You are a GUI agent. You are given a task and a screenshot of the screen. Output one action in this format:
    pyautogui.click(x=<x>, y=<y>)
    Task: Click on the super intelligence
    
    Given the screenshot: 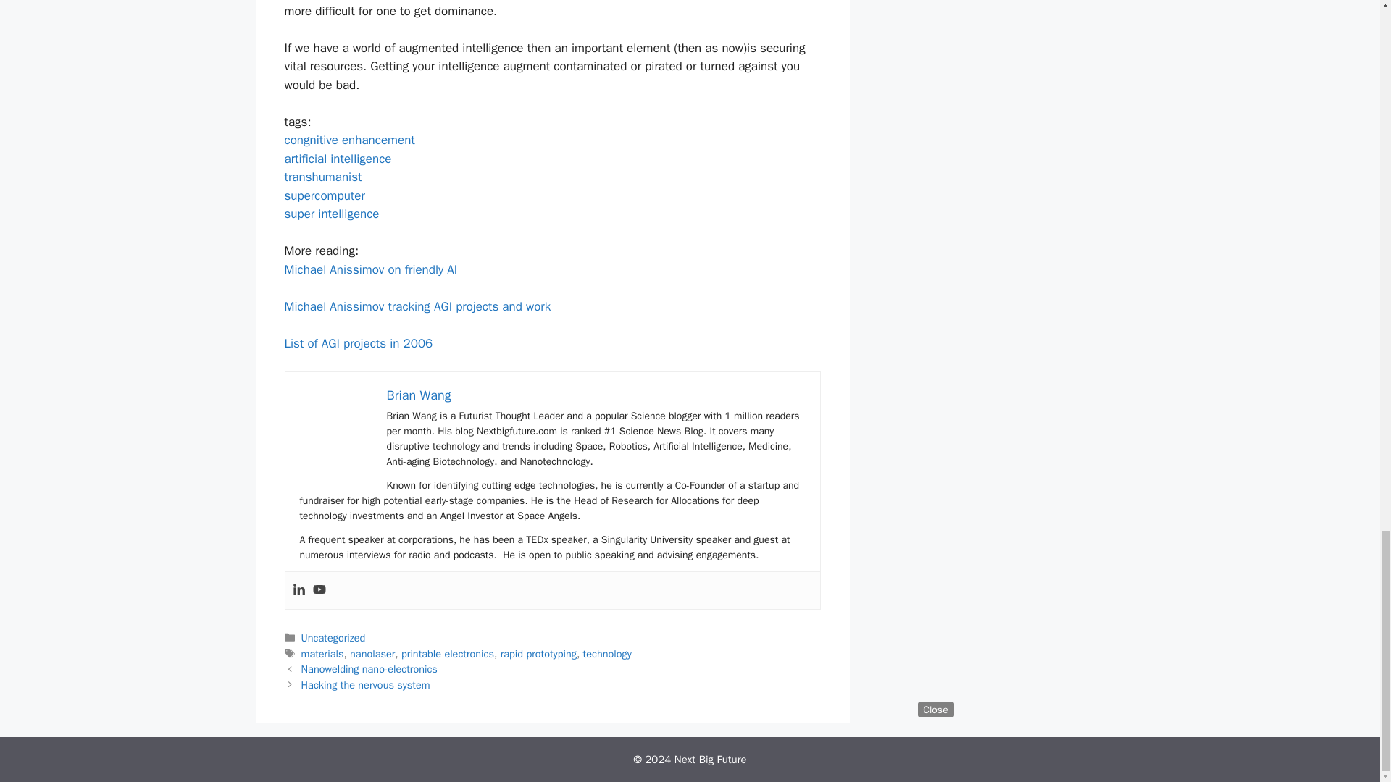 What is the action you would take?
    pyautogui.click(x=330, y=214)
    